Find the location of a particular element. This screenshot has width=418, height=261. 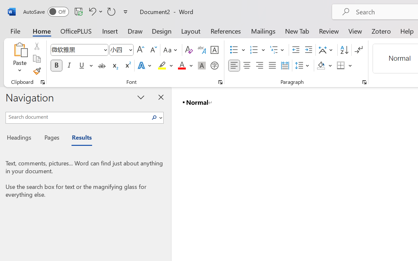

Character Shading is located at coordinates (202, 66).